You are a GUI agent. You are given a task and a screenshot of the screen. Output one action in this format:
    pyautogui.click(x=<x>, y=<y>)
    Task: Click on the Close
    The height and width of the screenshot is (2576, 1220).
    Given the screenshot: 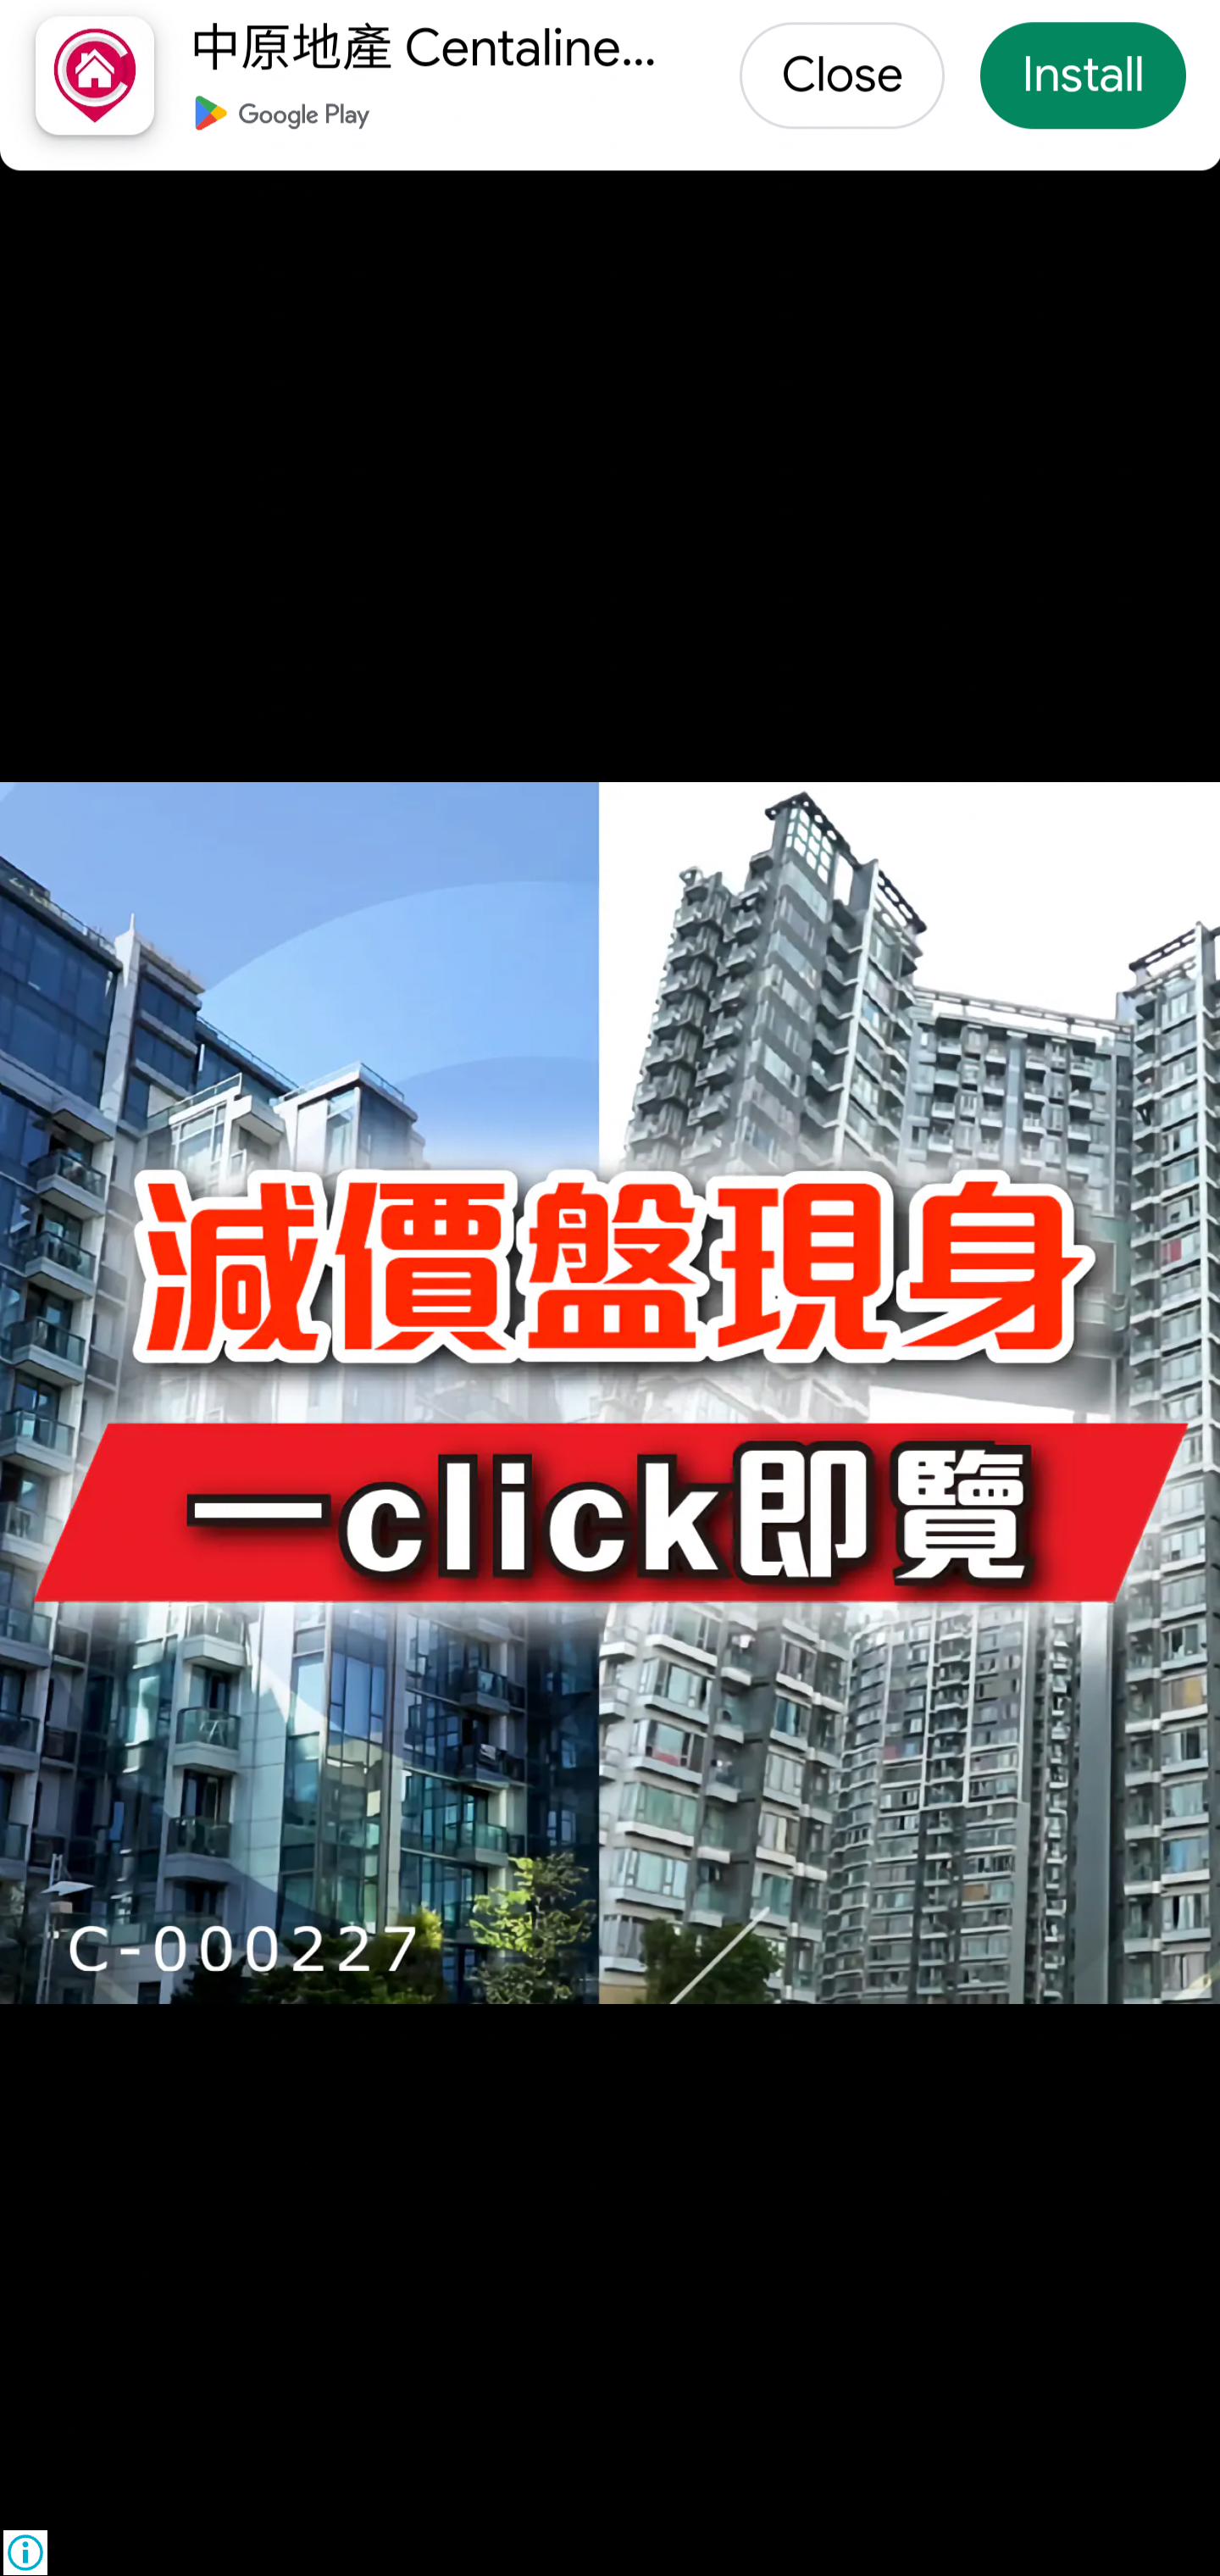 What is the action you would take?
    pyautogui.click(x=842, y=69)
    